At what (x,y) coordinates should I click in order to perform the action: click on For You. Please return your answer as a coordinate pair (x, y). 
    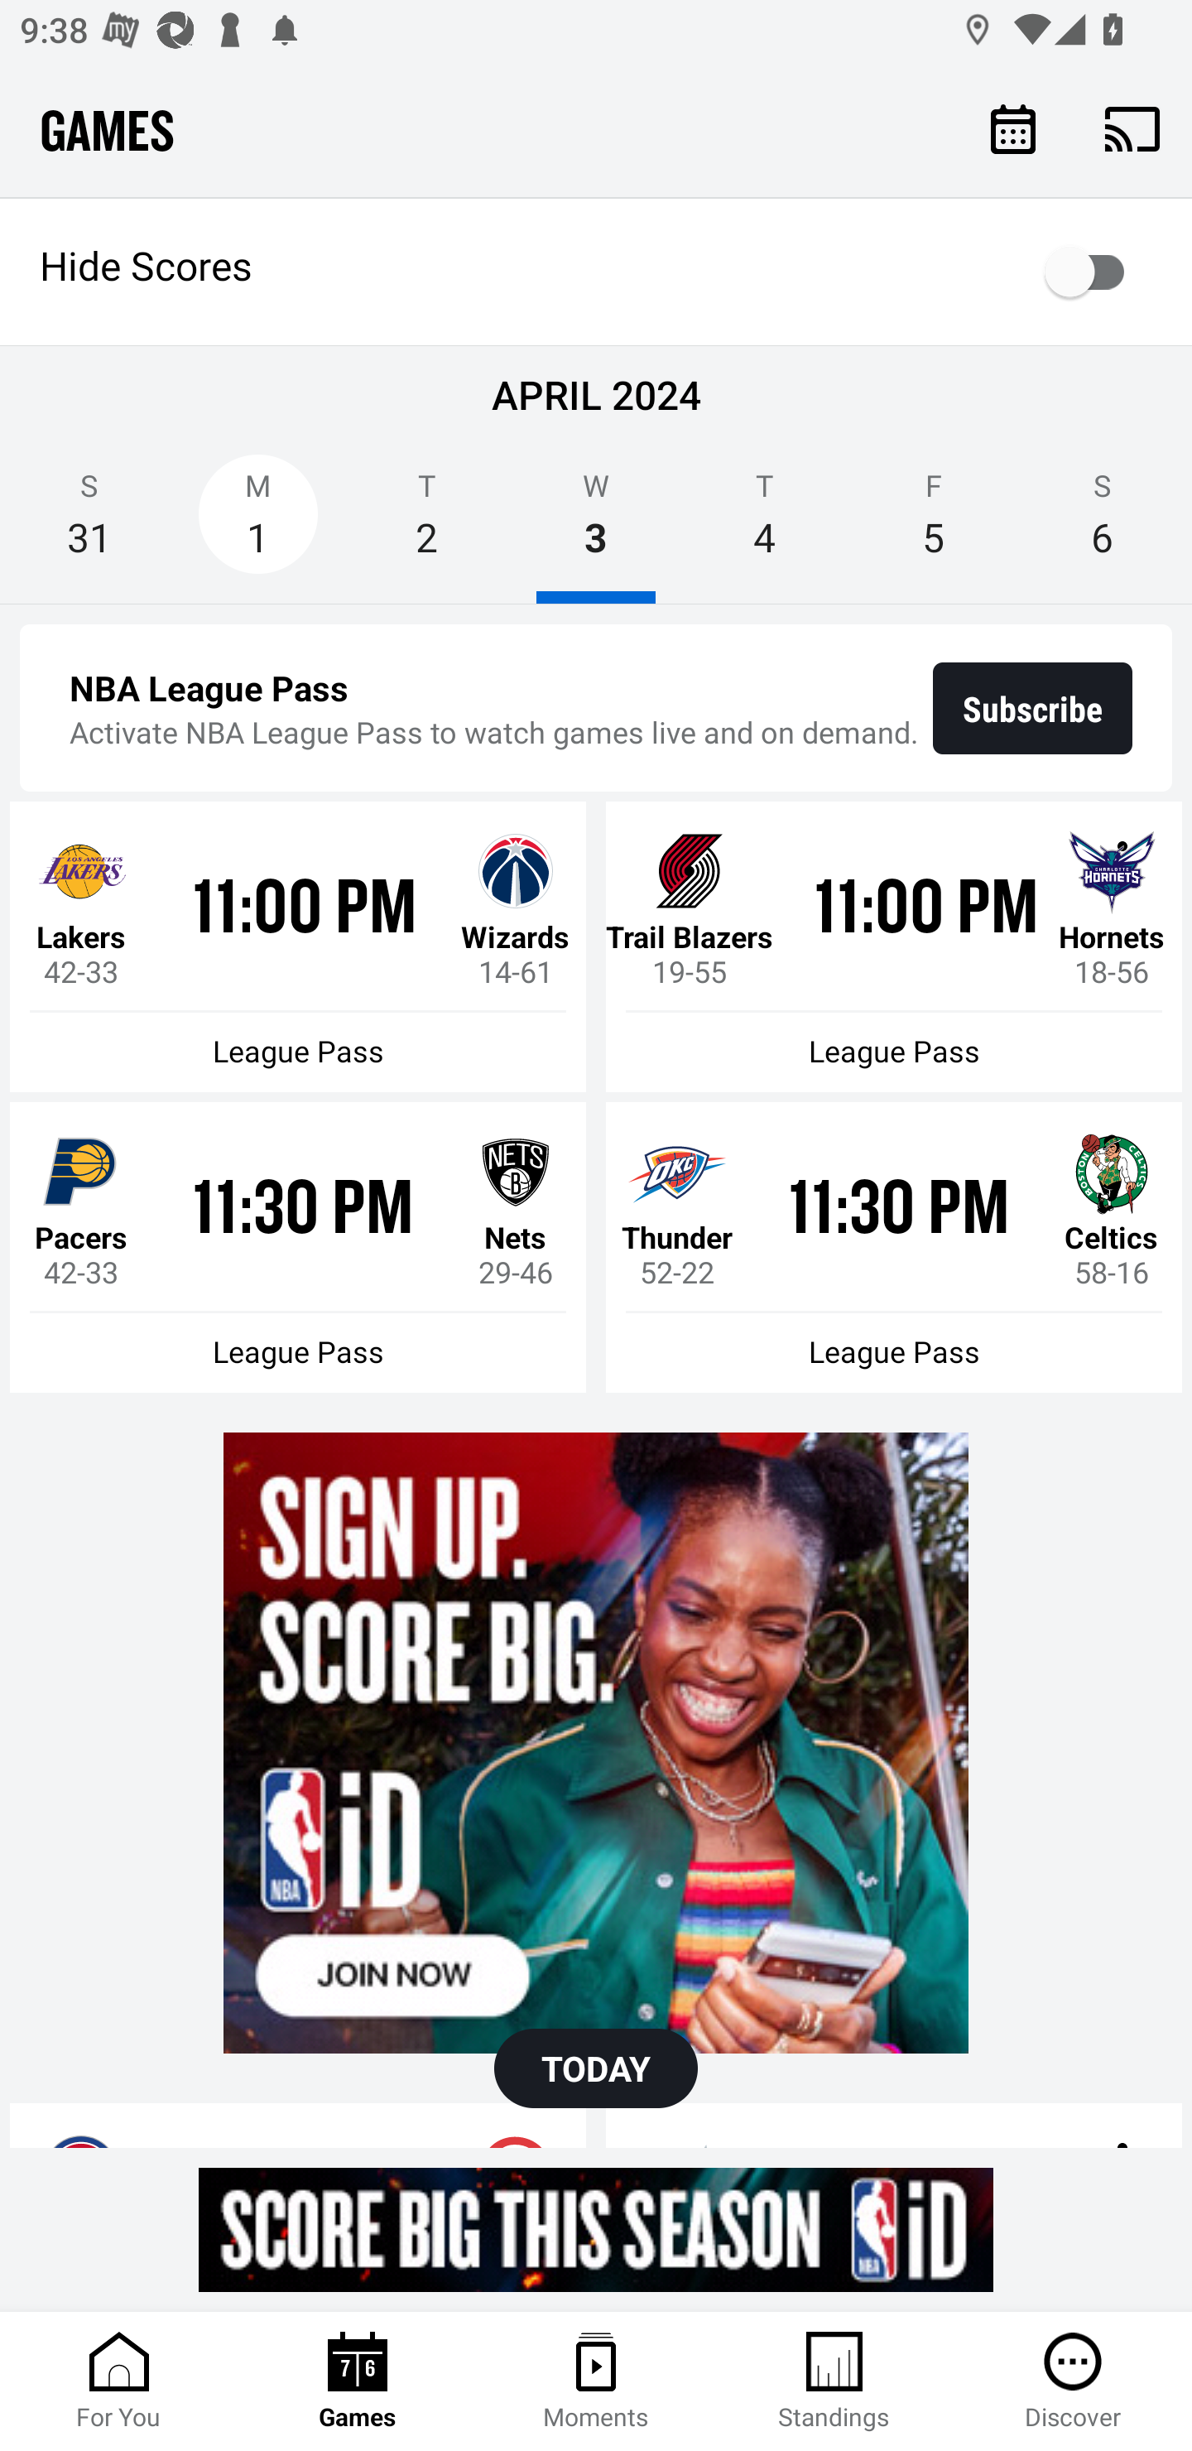
    Looking at the image, I should click on (119, 2381).